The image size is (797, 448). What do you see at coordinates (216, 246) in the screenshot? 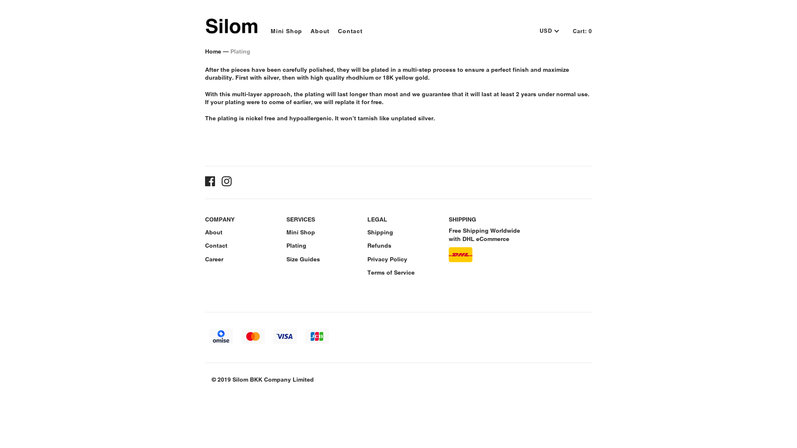
I see `Contact` at bounding box center [216, 246].